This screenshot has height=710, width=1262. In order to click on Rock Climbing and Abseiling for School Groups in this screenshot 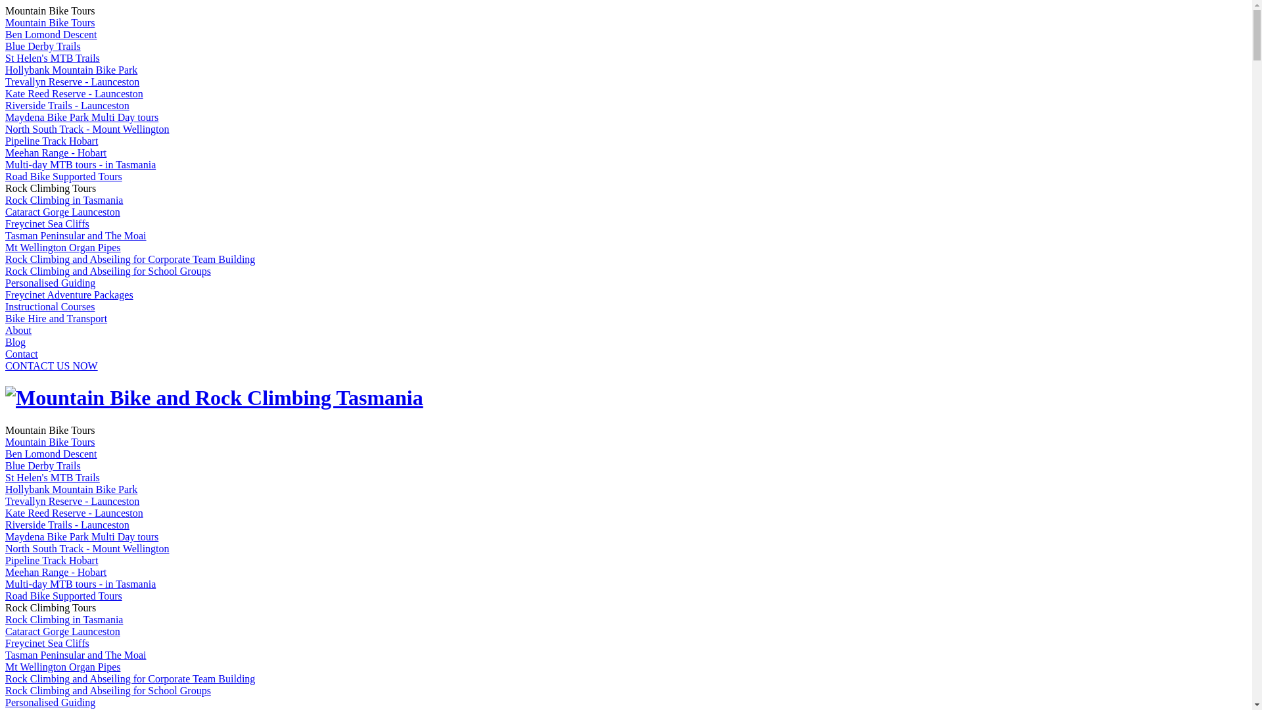, I will do `click(108, 690)`.